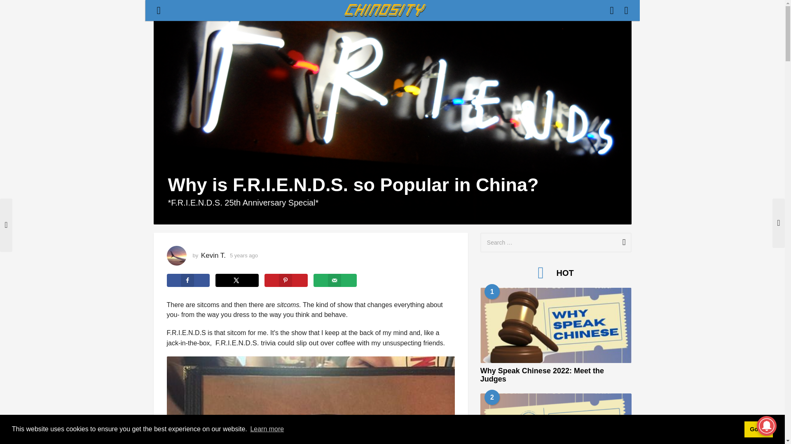  Describe the element at coordinates (555, 325) in the screenshot. I see `Why Speak Chinese 2022: Meet the Judges` at that location.